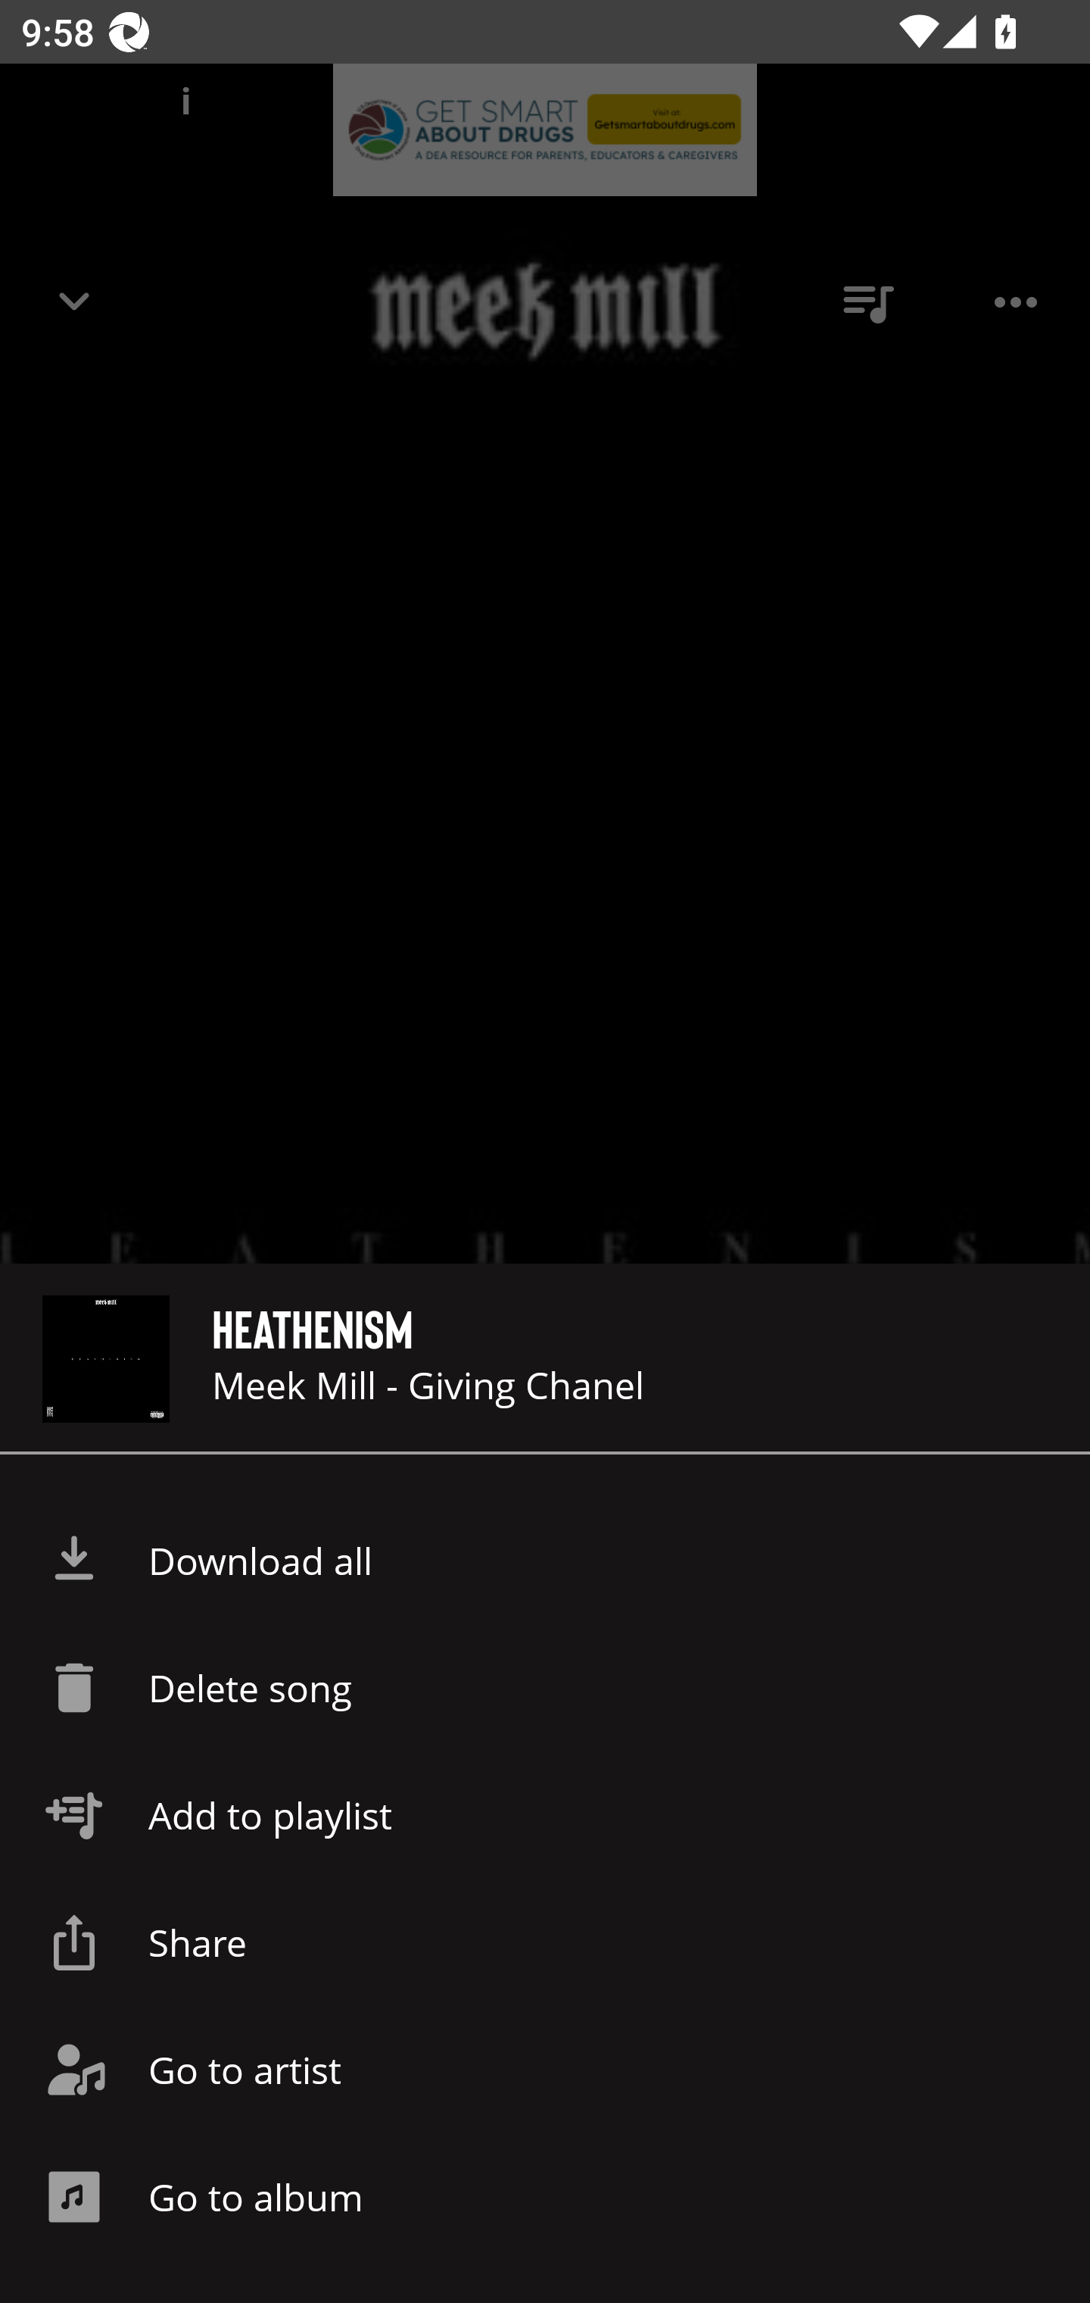 The width and height of the screenshot is (1090, 2303). Describe the element at coordinates (545, 1561) in the screenshot. I see `Download all` at that location.